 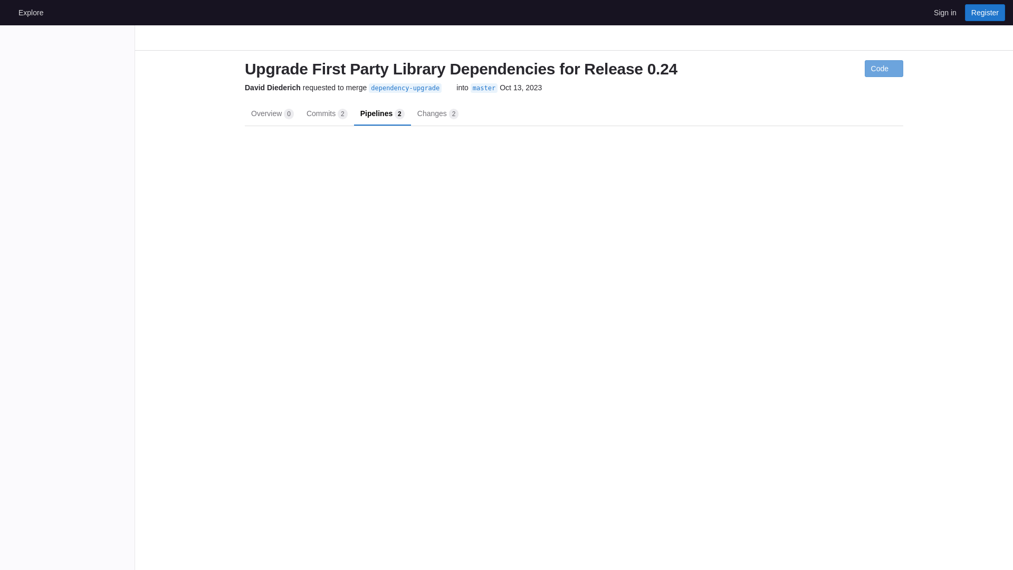 What do you see at coordinates (273, 88) in the screenshot?
I see `David Diederich` at bounding box center [273, 88].